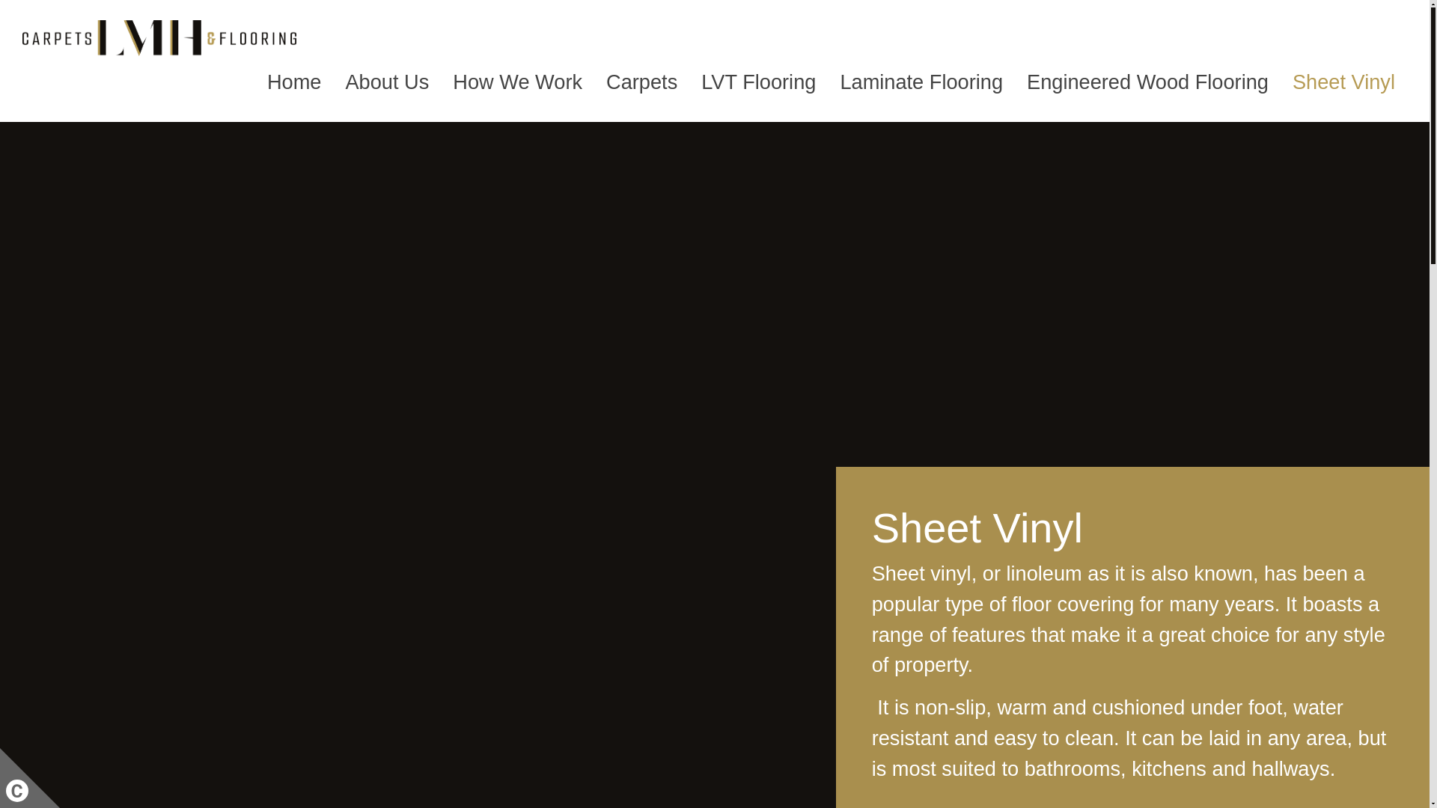  I want to click on Link to LVT Flooring, so click(758, 82).